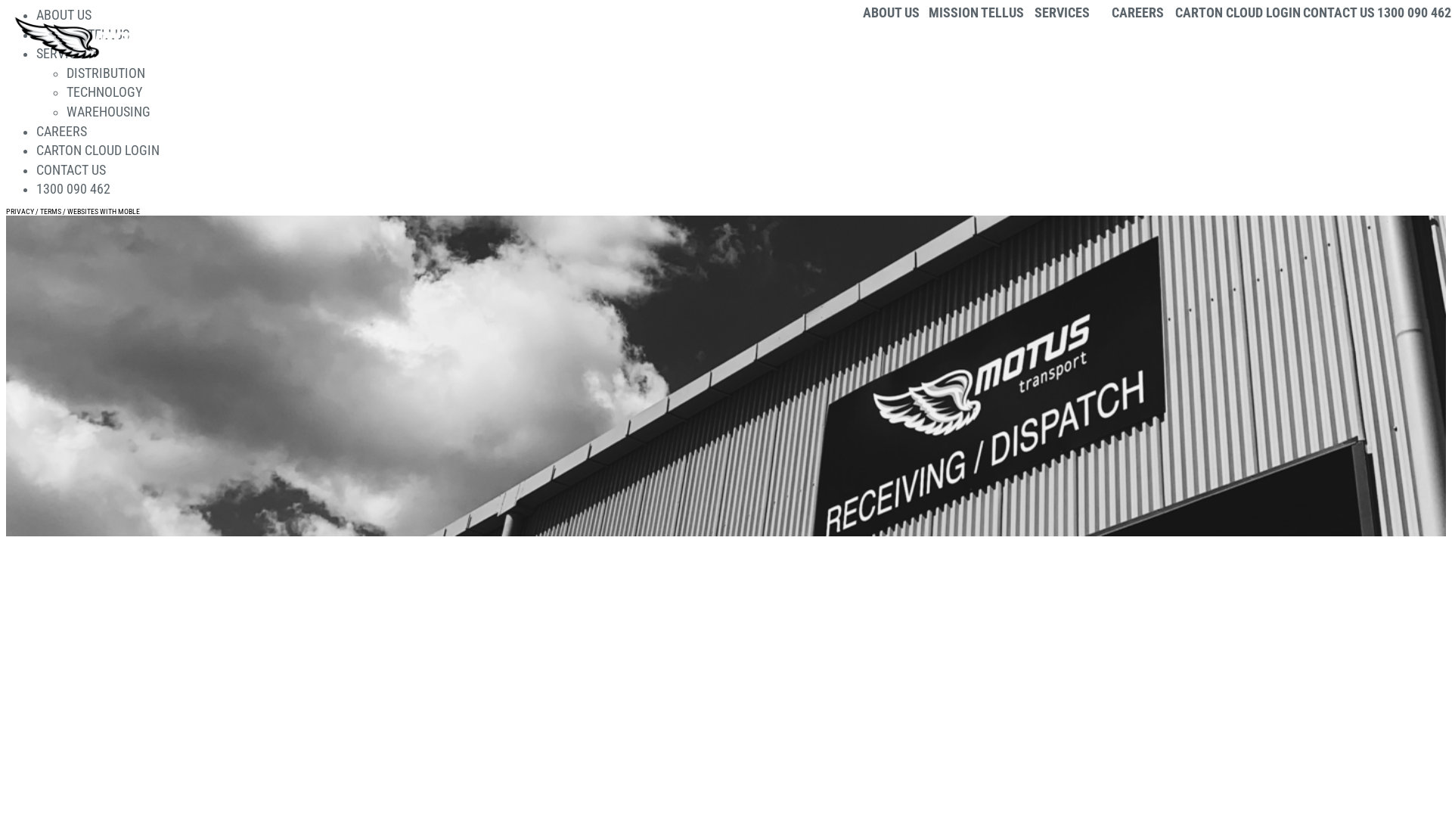 The width and height of the screenshot is (1452, 817). What do you see at coordinates (1137, 14) in the screenshot?
I see `CAREERS` at bounding box center [1137, 14].